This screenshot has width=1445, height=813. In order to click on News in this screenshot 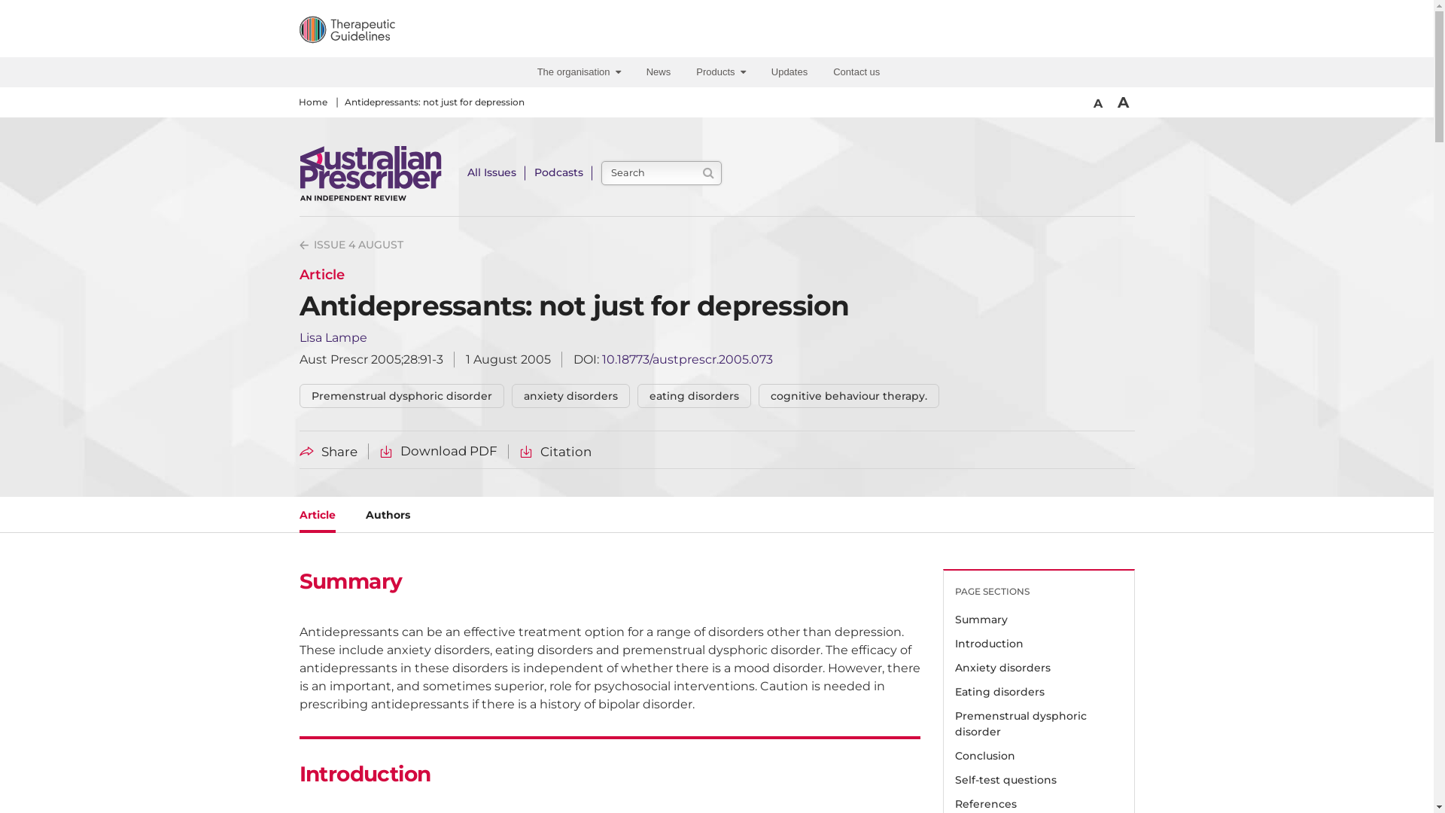, I will do `click(661, 72)`.